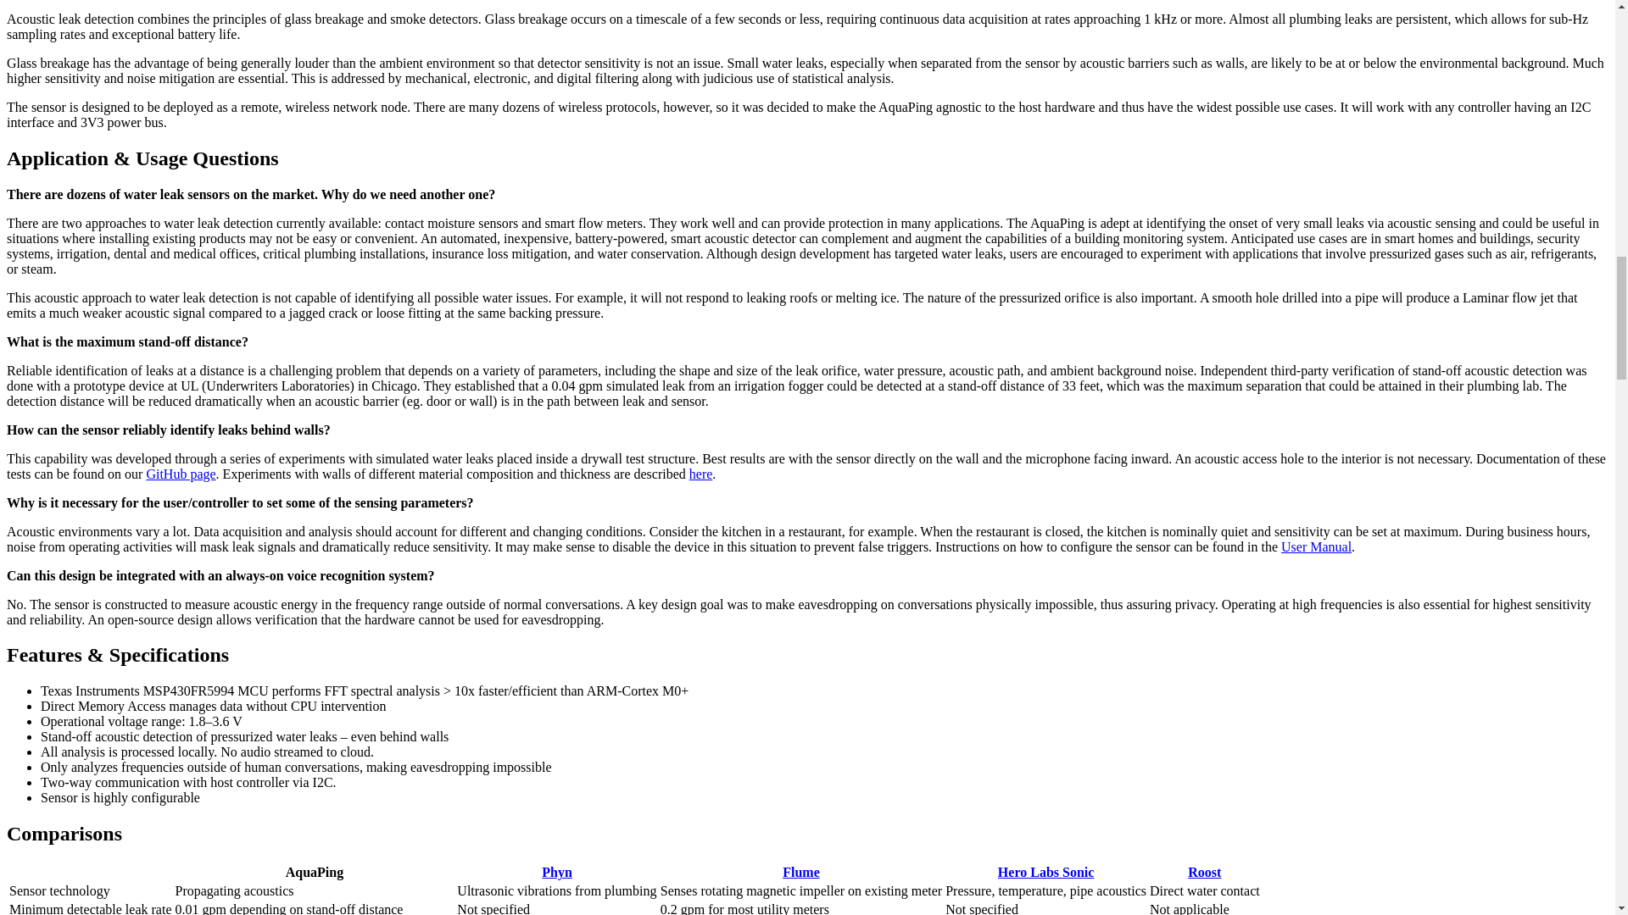 Image resolution: width=1628 pixels, height=915 pixels. Describe the element at coordinates (180, 474) in the screenshot. I see `GitHub page` at that location.